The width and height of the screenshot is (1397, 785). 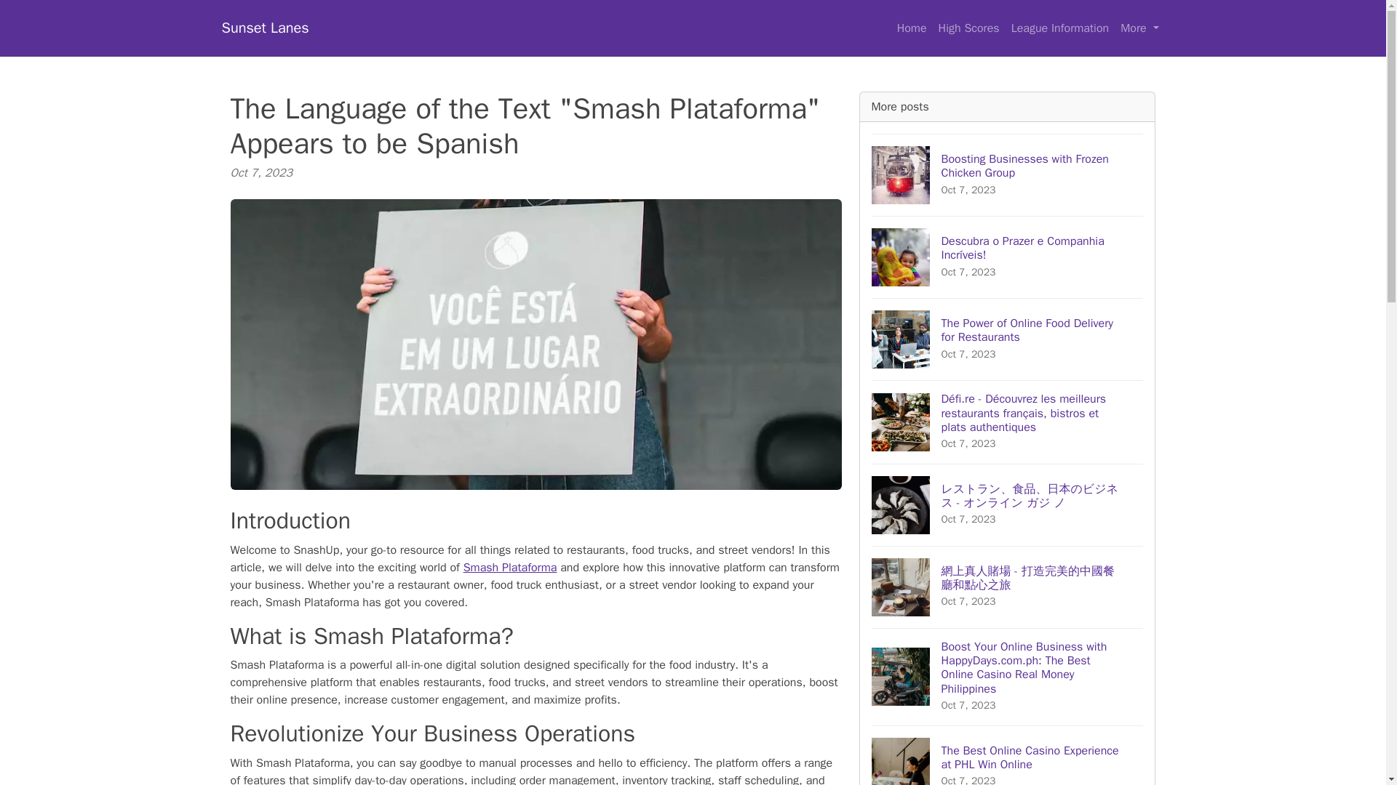 I want to click on Home, so click(x=912, y=28).